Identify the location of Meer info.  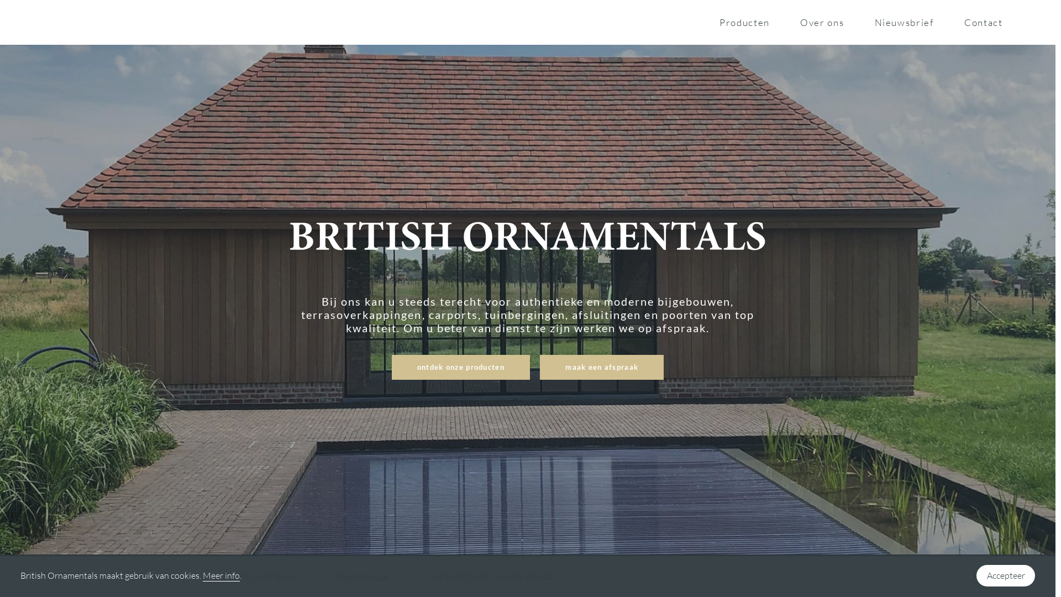
(221, 576).